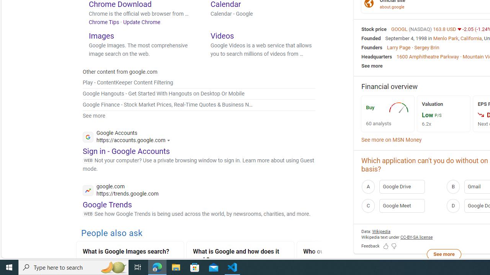  What do you see at coordinates (386, 246) in the screenshot?
I see `Feedback Like` at bounding box center [386, 246].